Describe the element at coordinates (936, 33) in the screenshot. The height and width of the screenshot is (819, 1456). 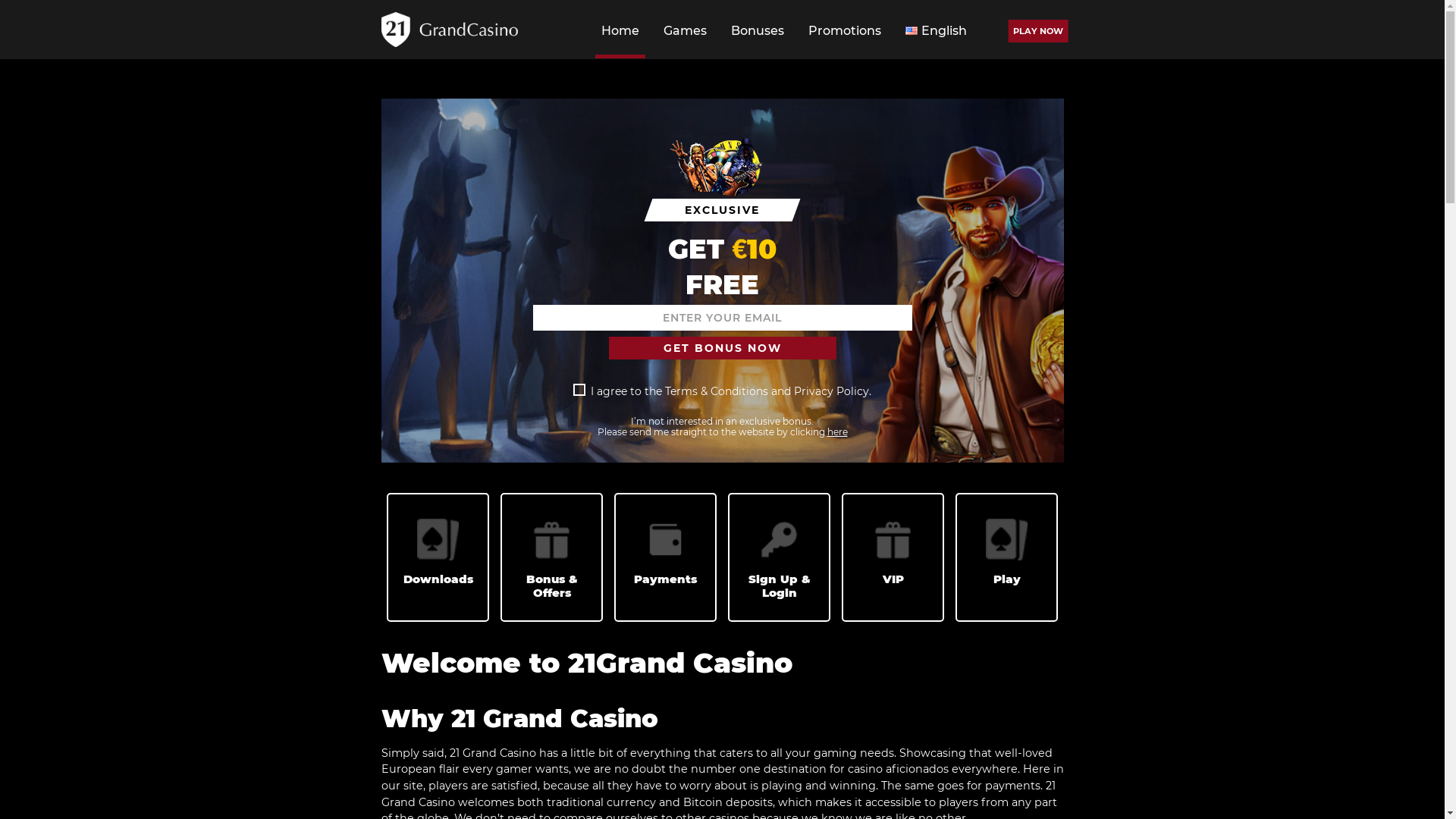
I see `English` at that location.